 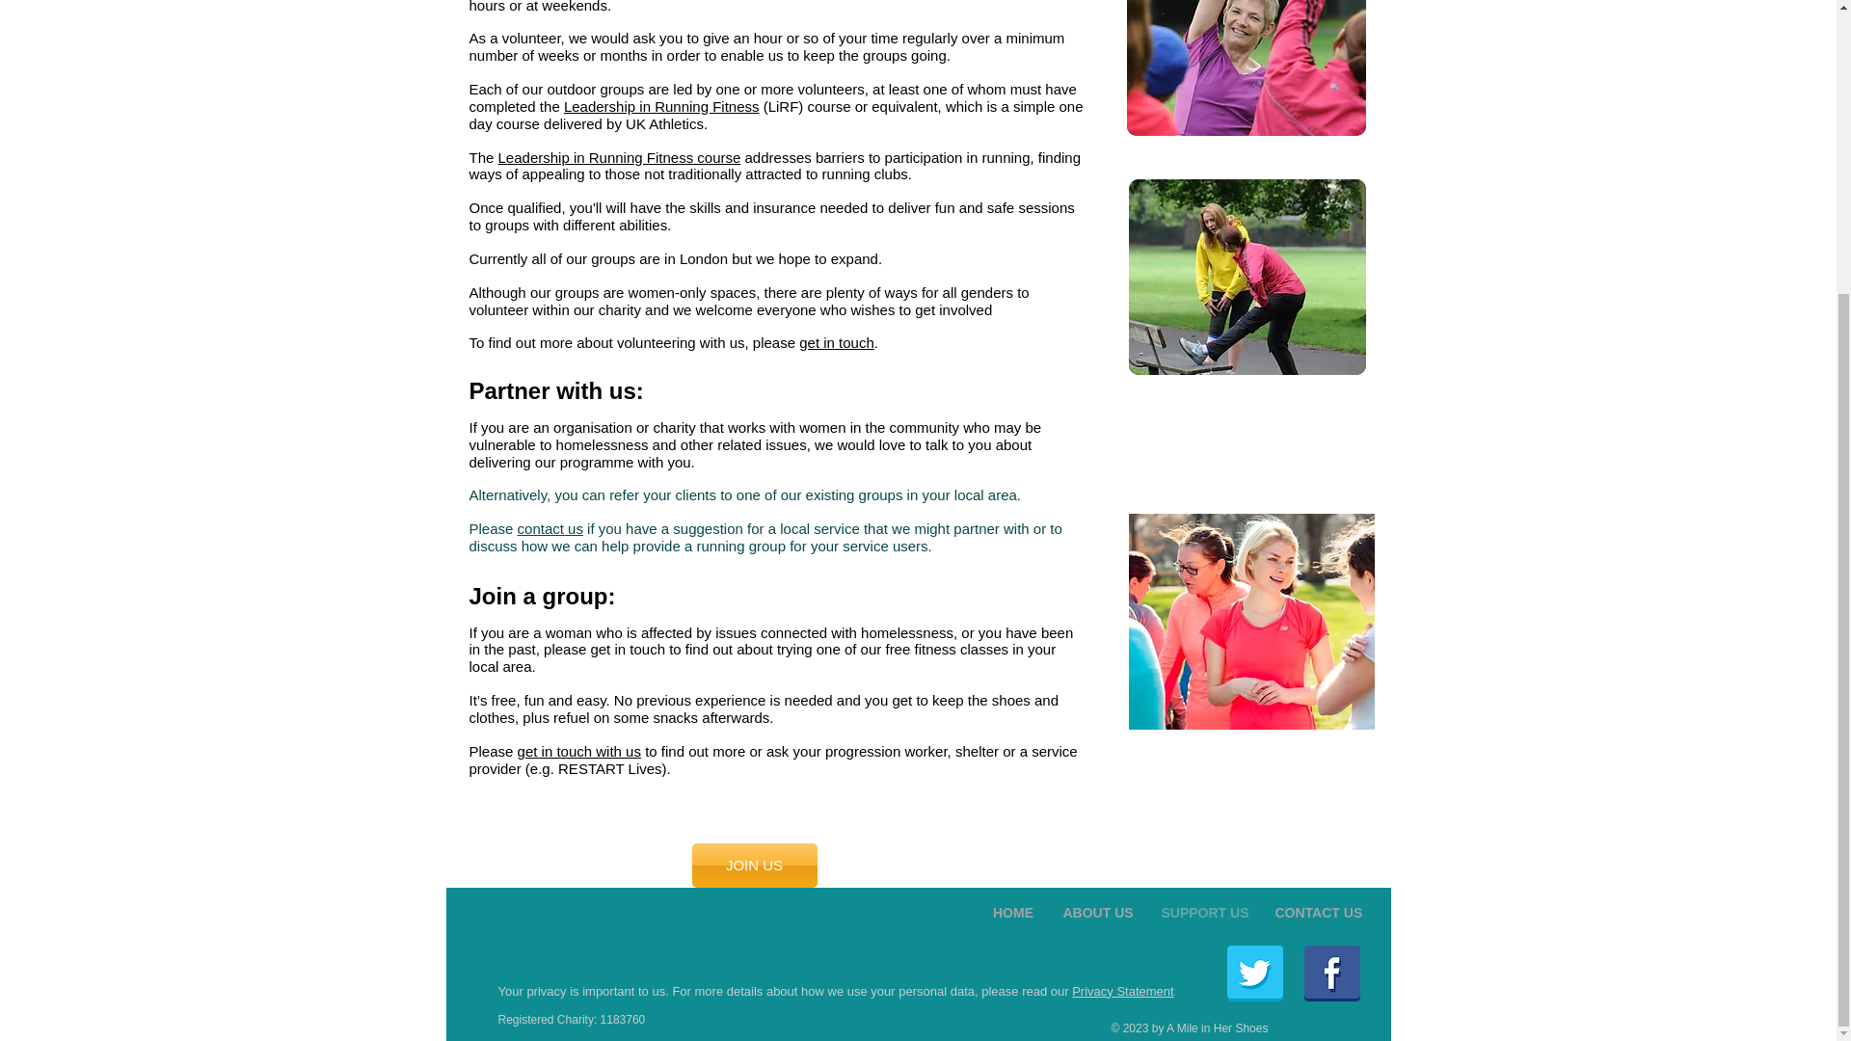 What do you see at coordinates (550, 528) in the screenshot?
I see `contact us` at bounding box center [550, 528].